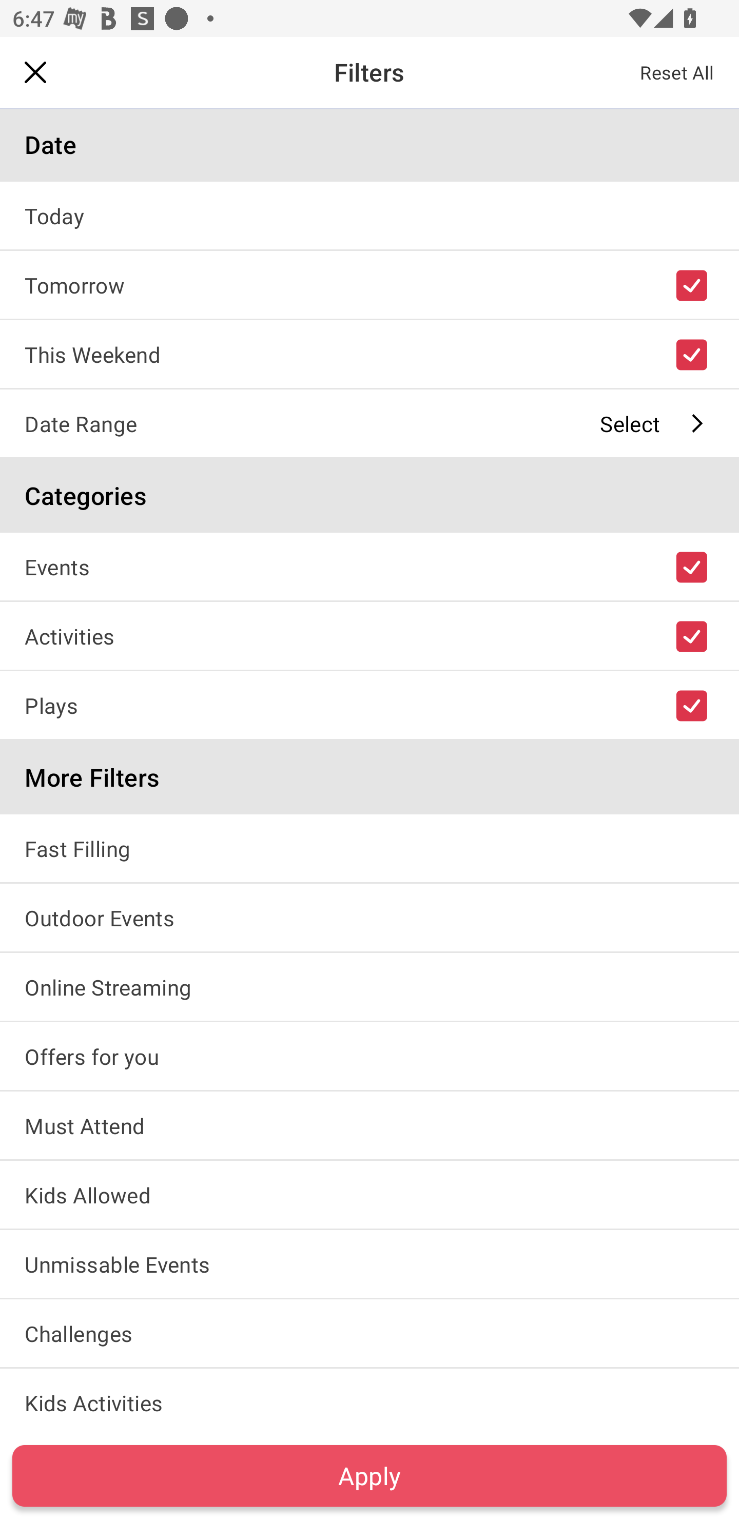 The height and width of the screenshot is (1519, 739). What do you see at coordinates (35, 72) in the screenshot?
I see `Close` at bounding box center [35, 72].